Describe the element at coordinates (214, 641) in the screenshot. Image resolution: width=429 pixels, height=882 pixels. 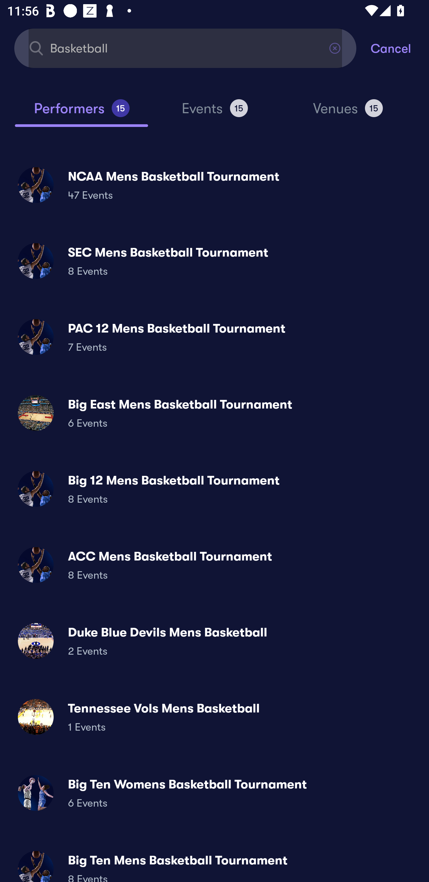
I see `Duke Blue Devils Mens Basketball 2 Events` at that location.